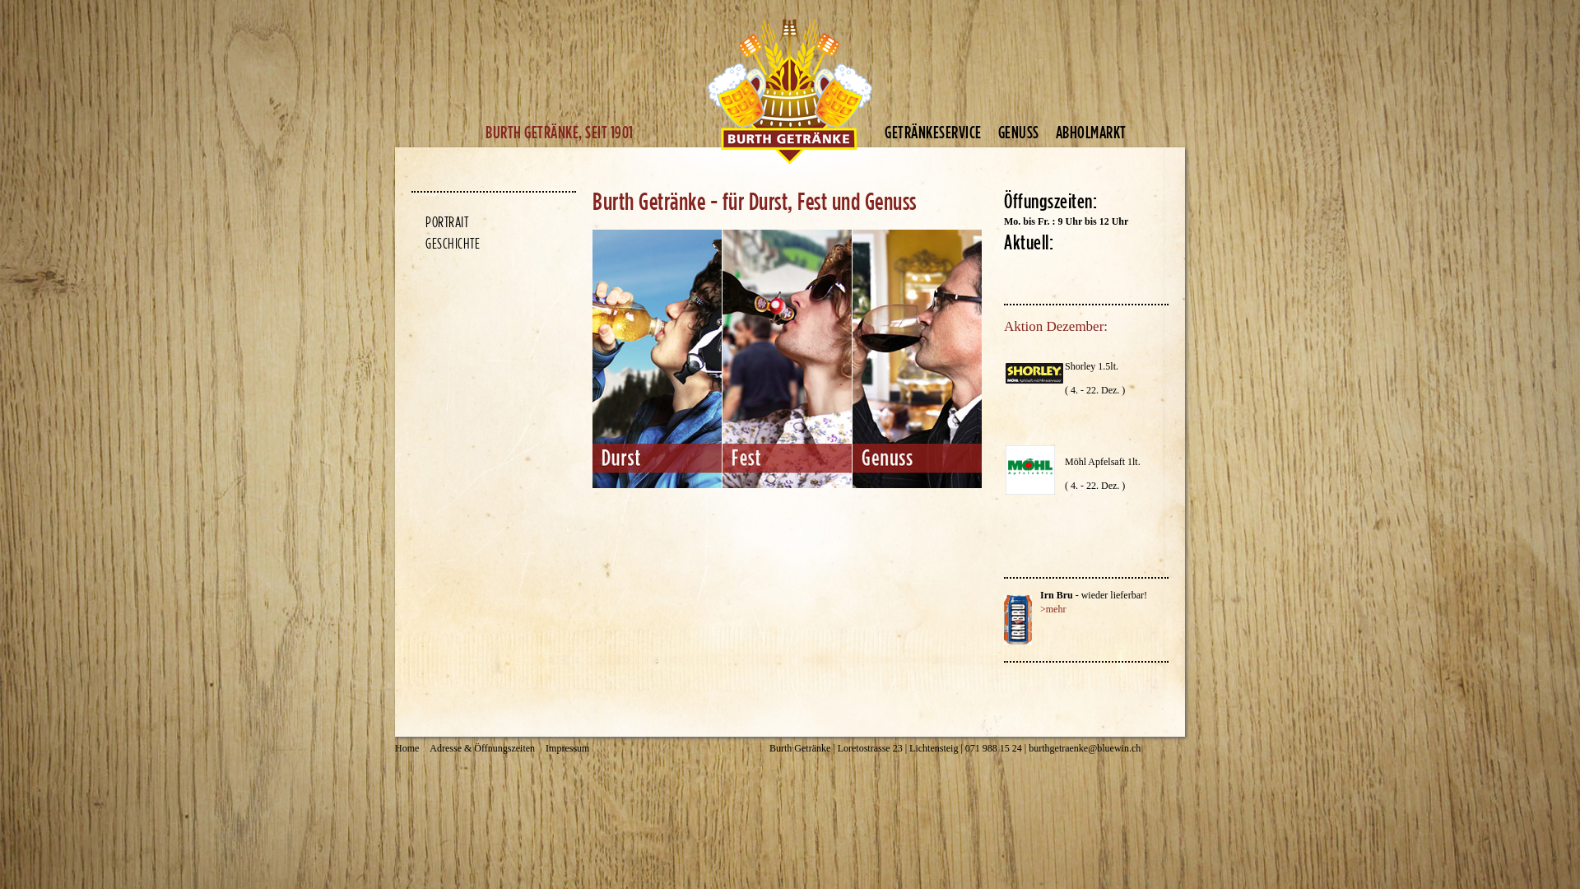 The width and height of the screenshot is (1580, 889). Describe the element at coordinates (441, 222) in the screenshot. I see `PORTRAIT` at that location.